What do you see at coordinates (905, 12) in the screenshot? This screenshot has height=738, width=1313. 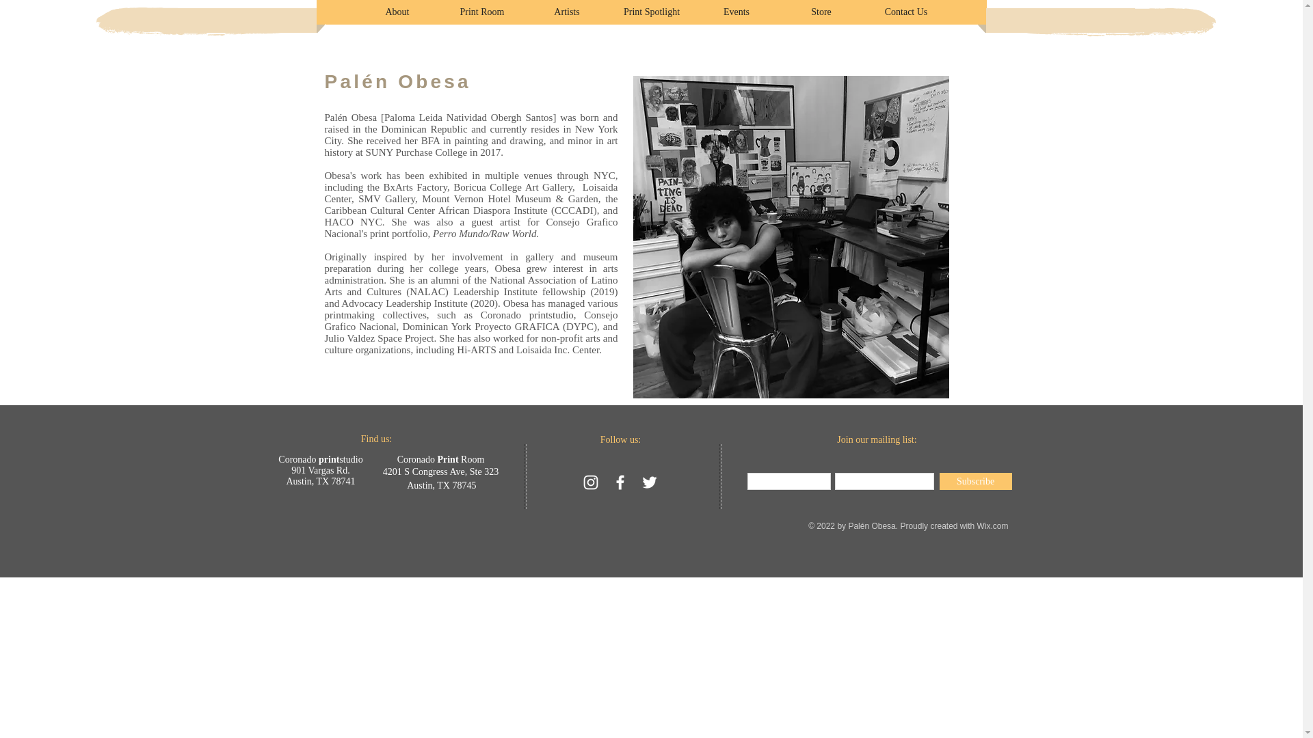 I see `Contact Us` at bounding box center [905, 12].